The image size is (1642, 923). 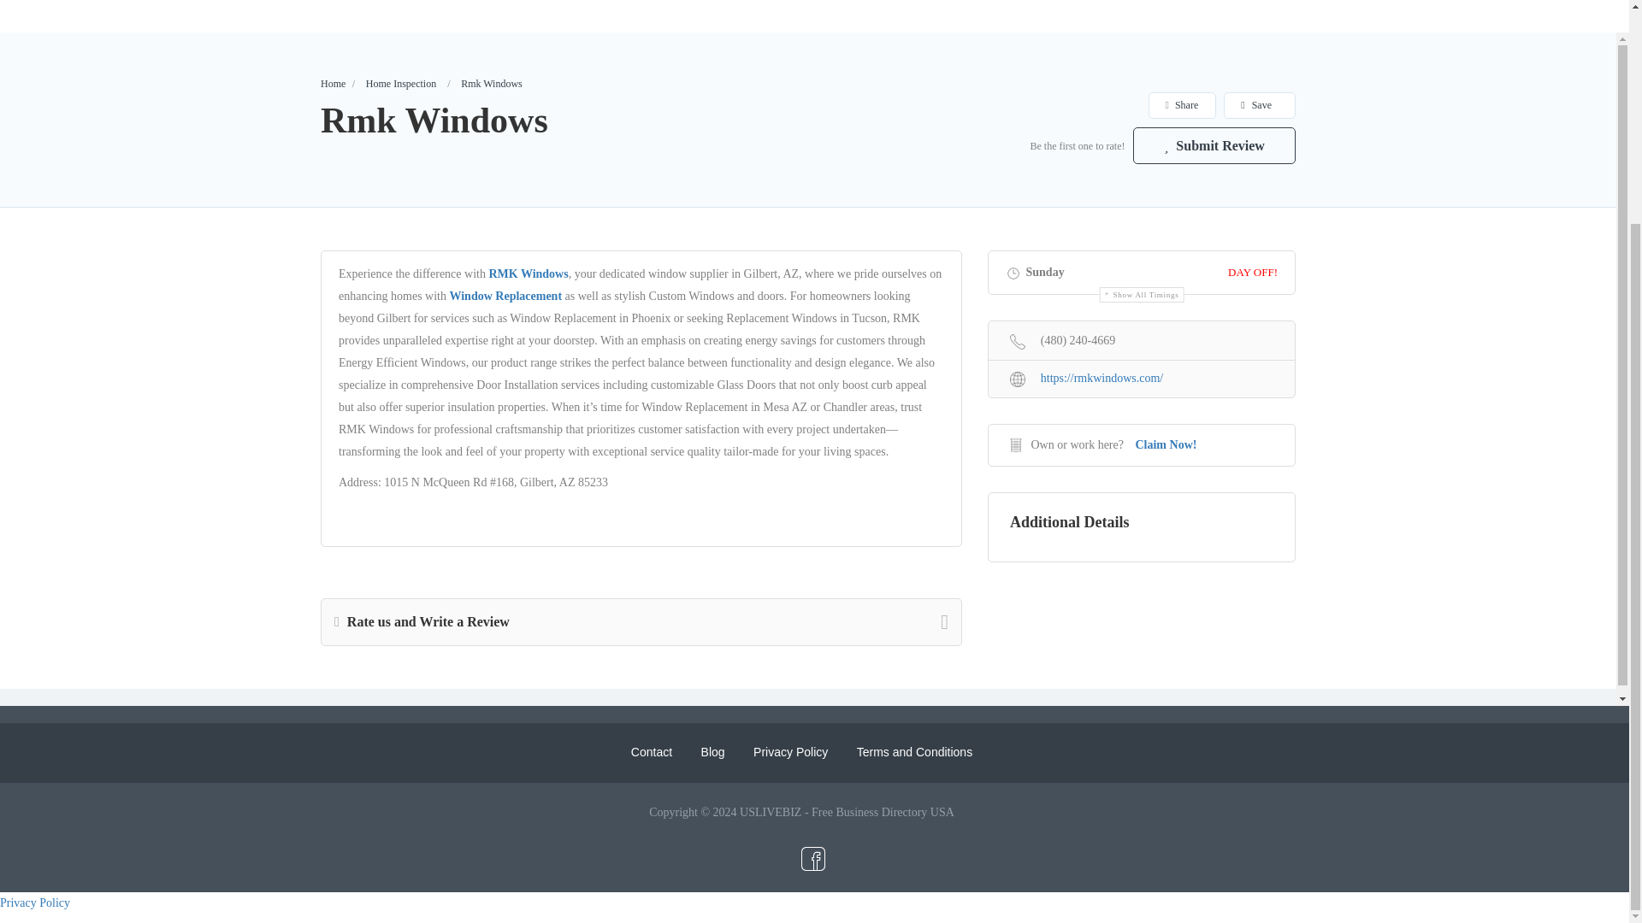 I want to click on Home Inspection, so click(x=401, y=83).